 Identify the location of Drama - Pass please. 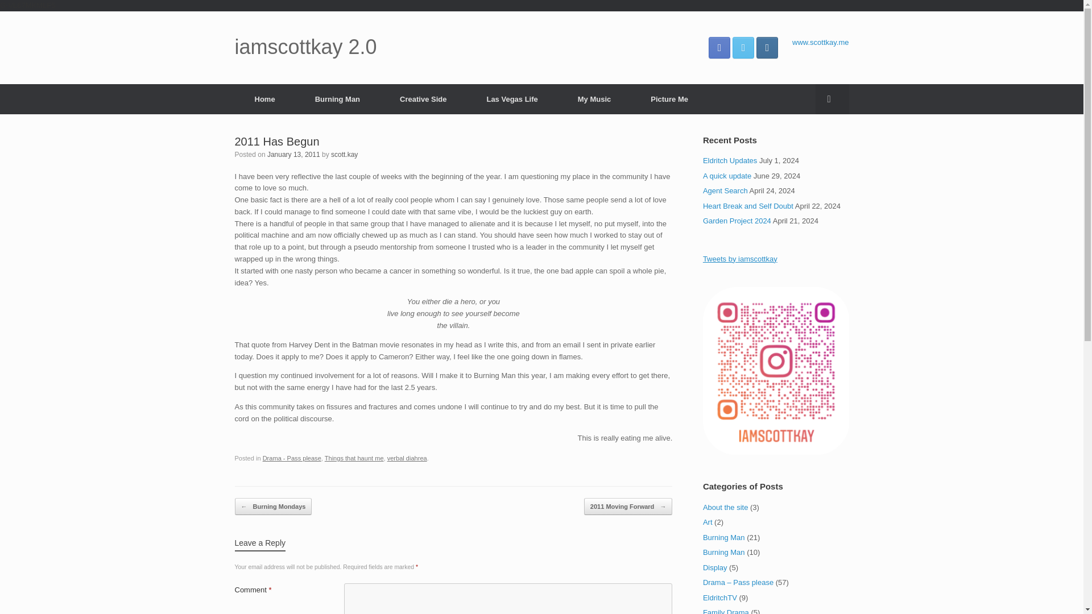
(292, 458).